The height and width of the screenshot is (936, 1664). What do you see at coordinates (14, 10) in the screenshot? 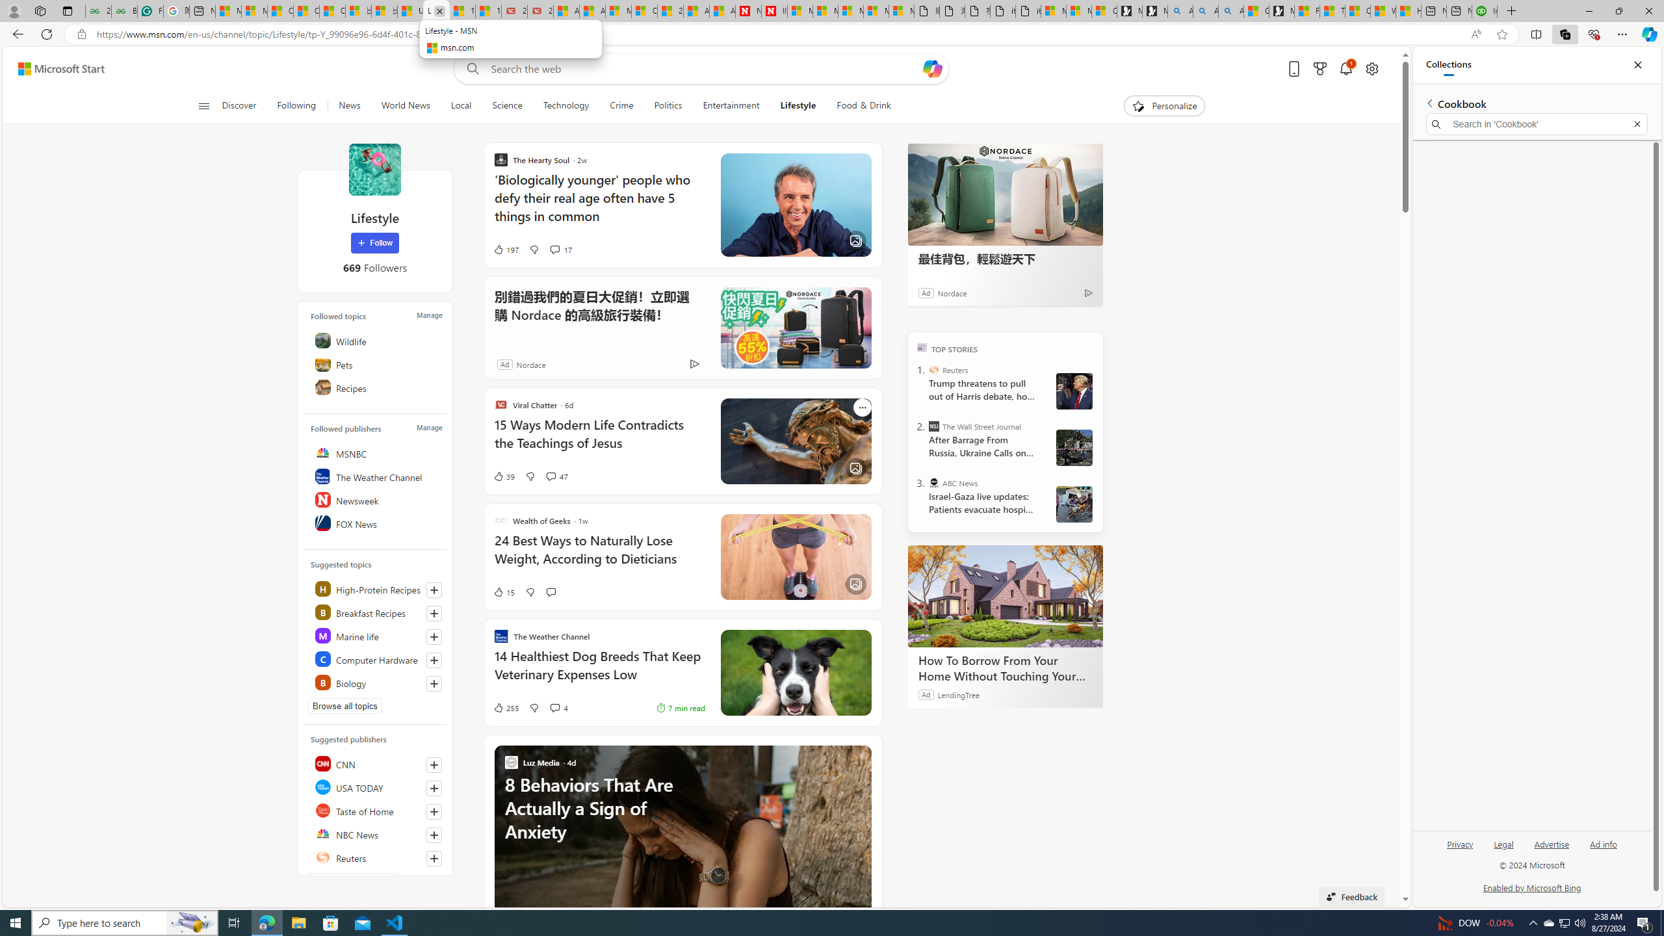
I see `Personal Profile` at bounding box center [14, 10].